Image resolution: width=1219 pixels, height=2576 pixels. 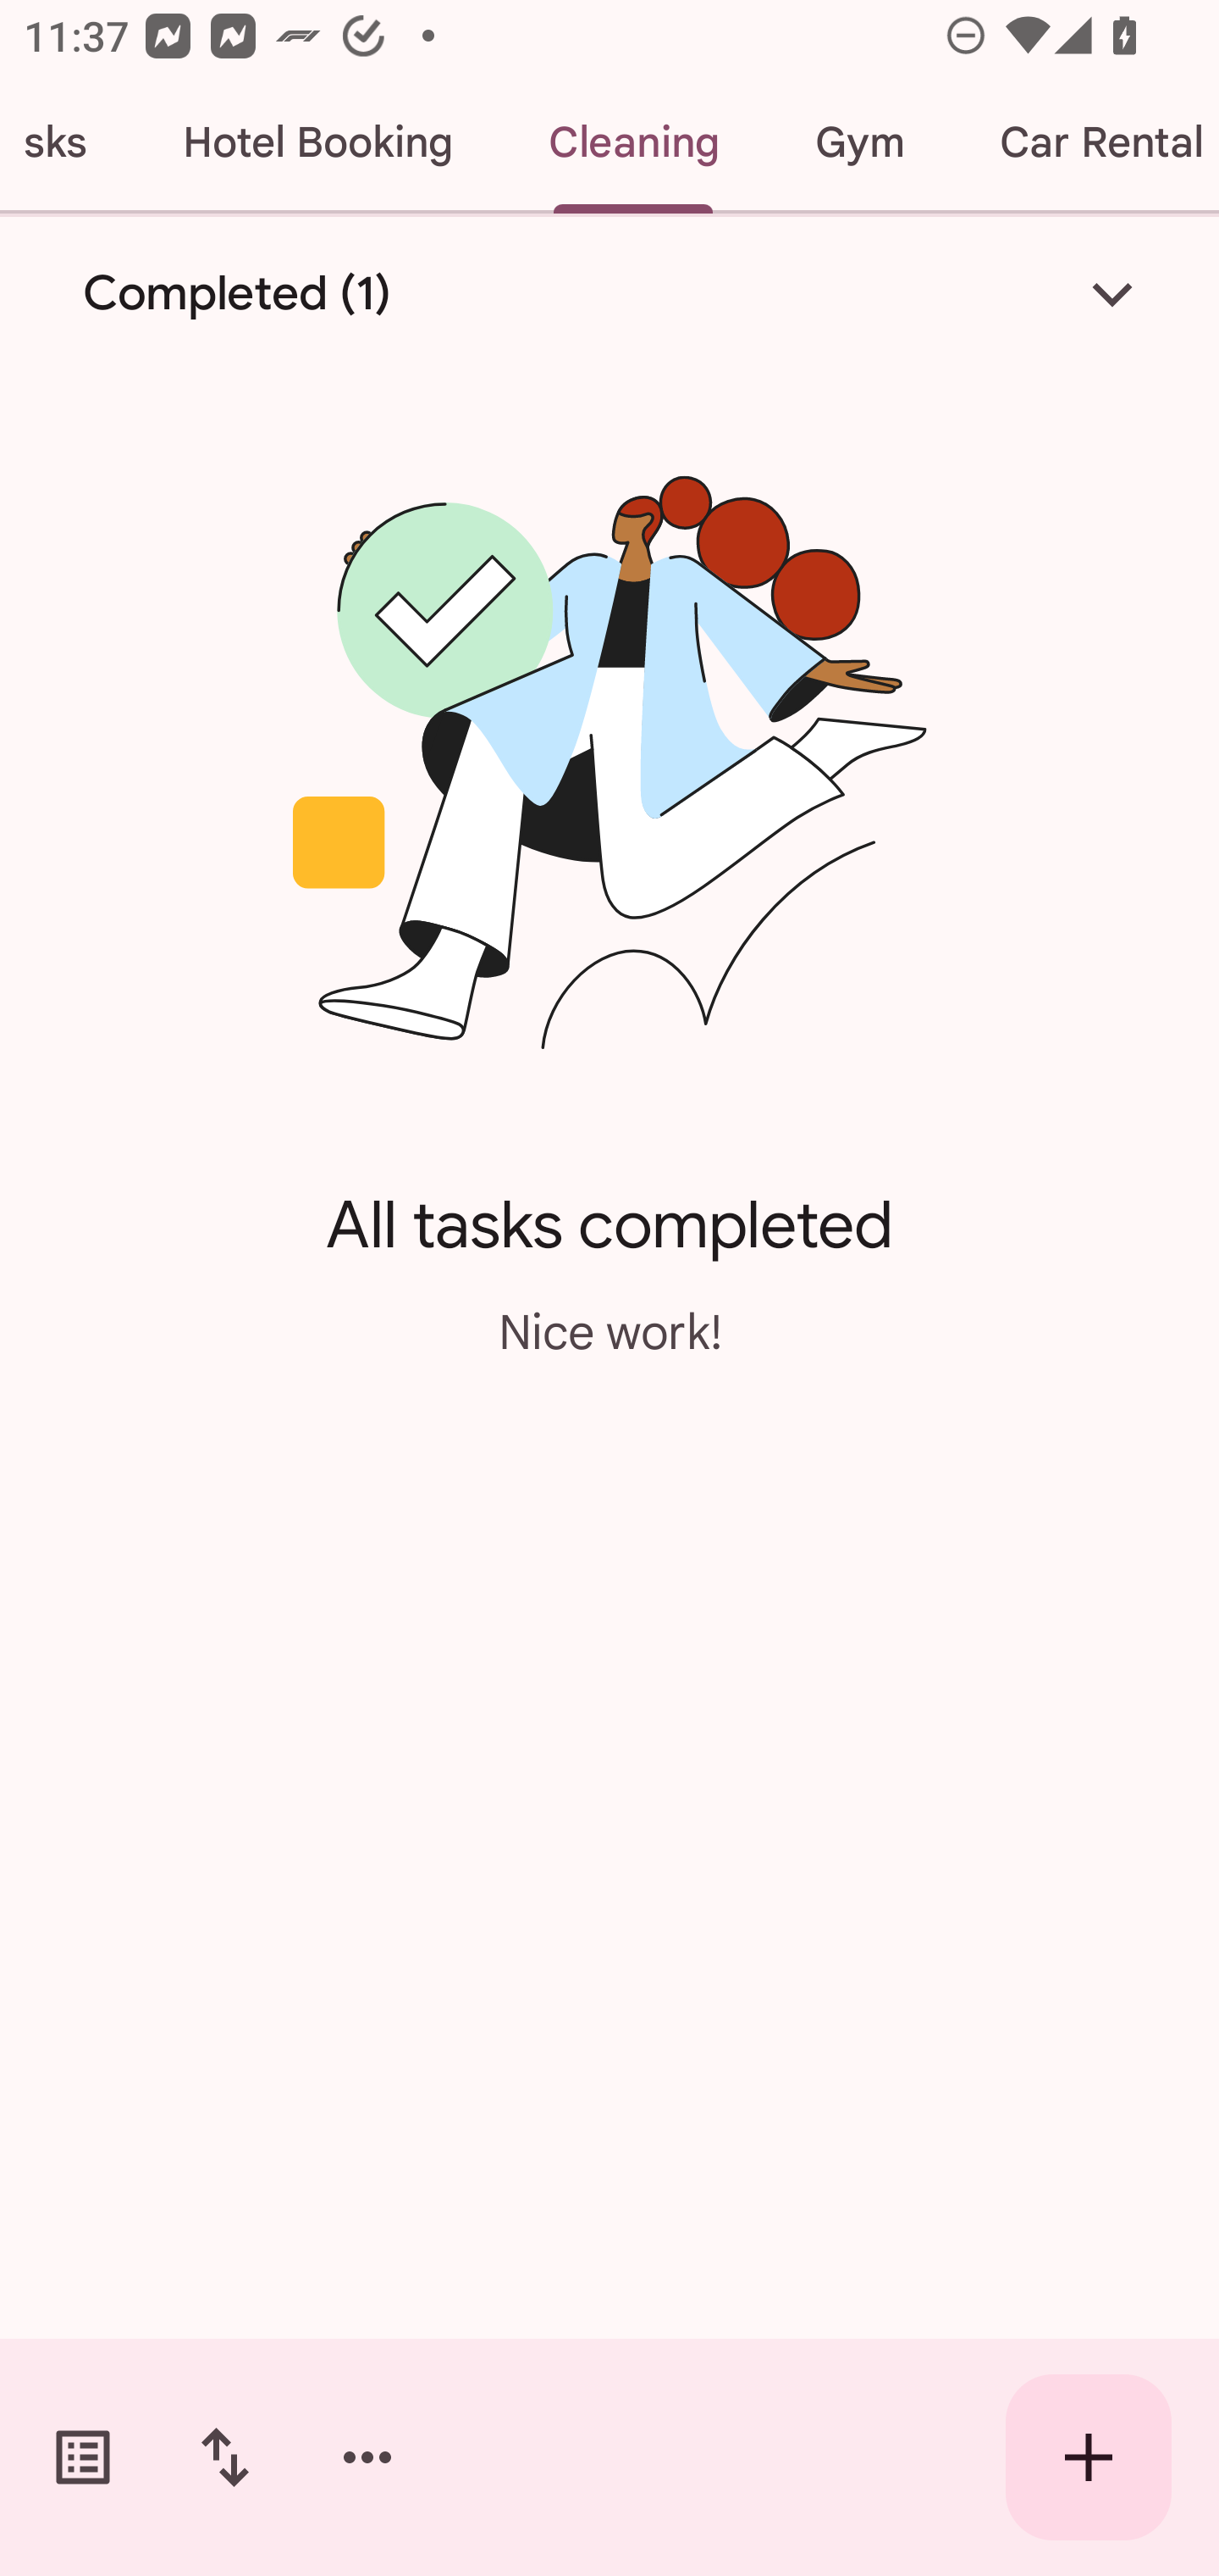 What do you see at coordinates (1085, 142) in the screenshot?
I see `Car Rental` at bounding box center [1085, 142].